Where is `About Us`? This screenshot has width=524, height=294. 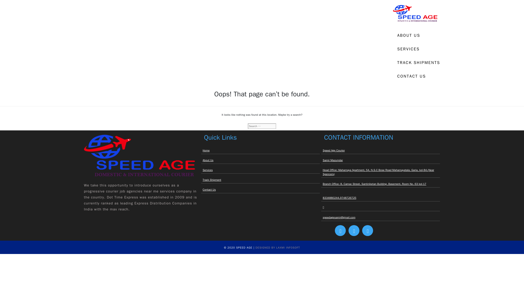
About Us is located at coordinates (260, 160).